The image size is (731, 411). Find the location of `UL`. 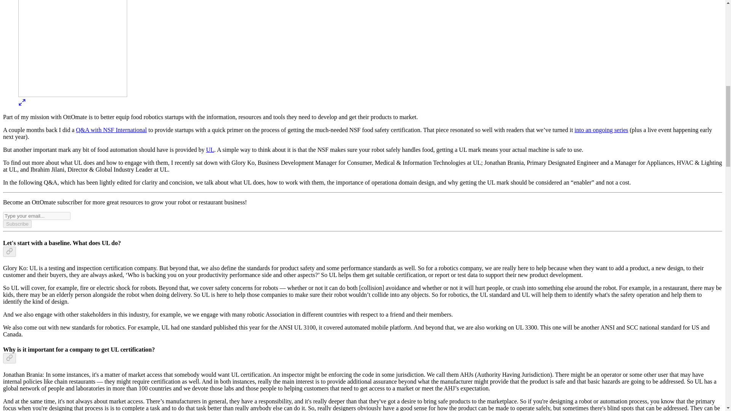

UL is located at coordinates (210, 149).